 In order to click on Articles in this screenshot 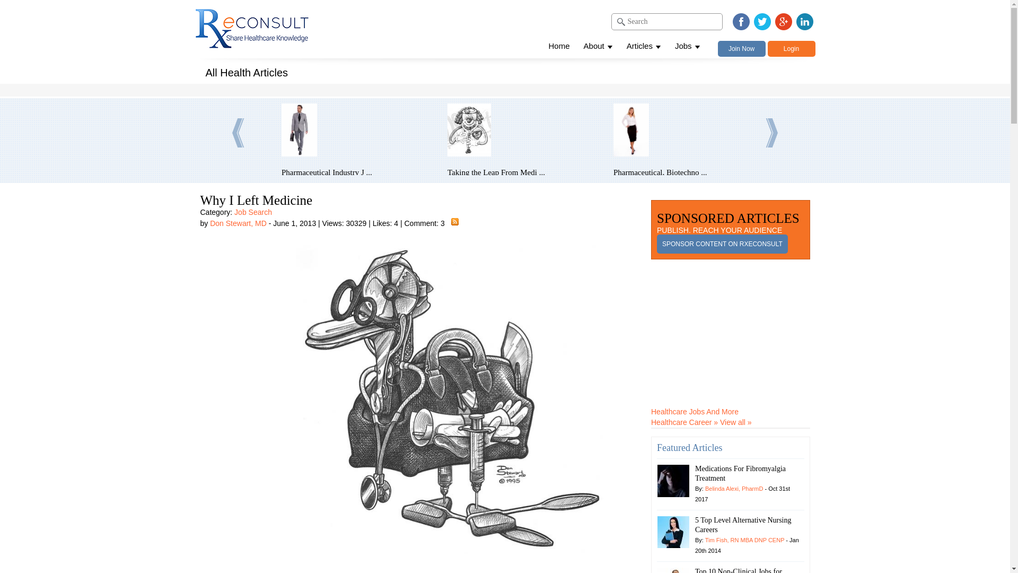, I will do `click(644, 48)`.